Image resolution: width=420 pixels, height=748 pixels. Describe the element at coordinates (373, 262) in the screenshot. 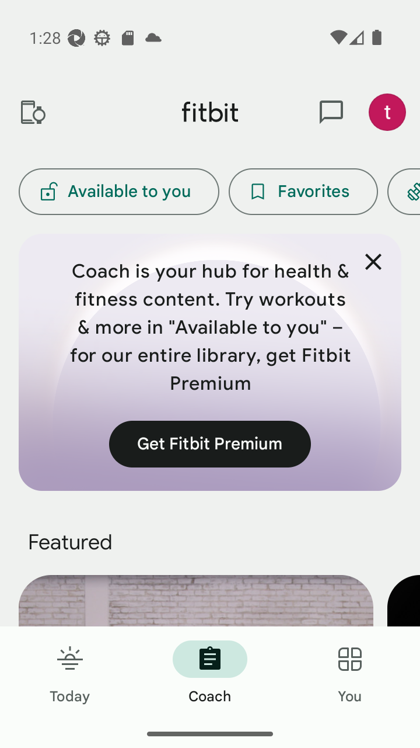

I see `Close promotional content` at that location.